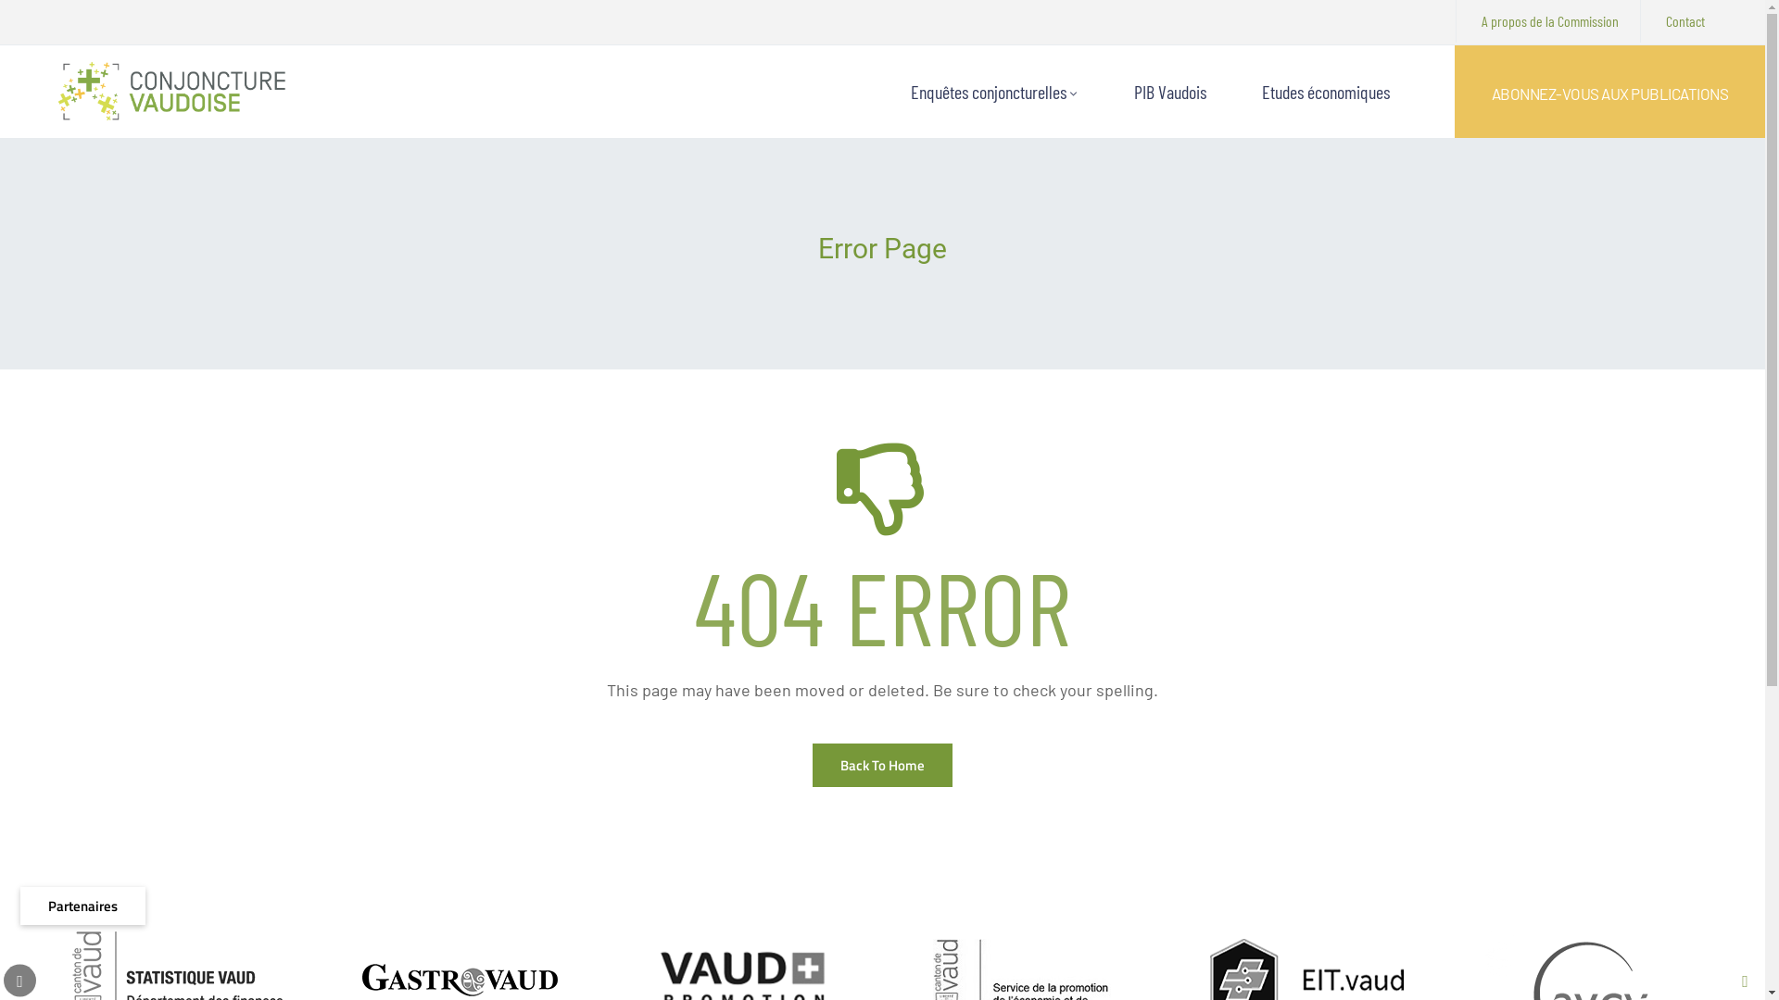 The width and height of the screenshot is (1779, 1000). What do you see at coordinates (882, 765) in the screenshot?
I see `Back To Home` at bounding box center [882, 765].